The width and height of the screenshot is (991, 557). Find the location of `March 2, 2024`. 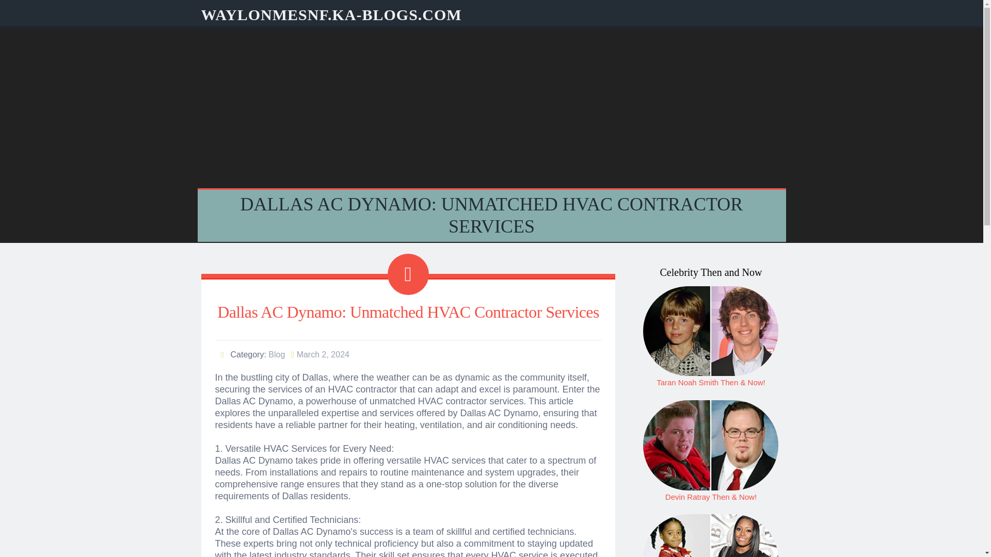

March 2, 2024 is located at coordinates (323, 354).